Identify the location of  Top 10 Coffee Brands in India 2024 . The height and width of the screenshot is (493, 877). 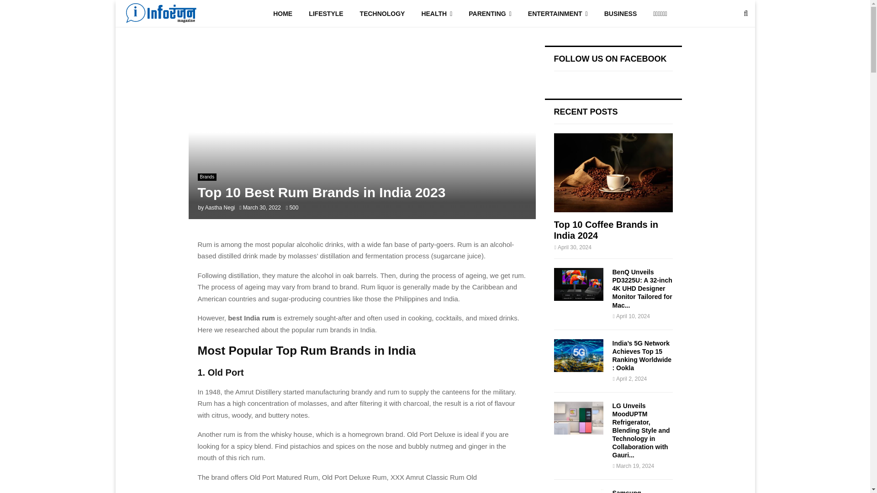
(606, 230).